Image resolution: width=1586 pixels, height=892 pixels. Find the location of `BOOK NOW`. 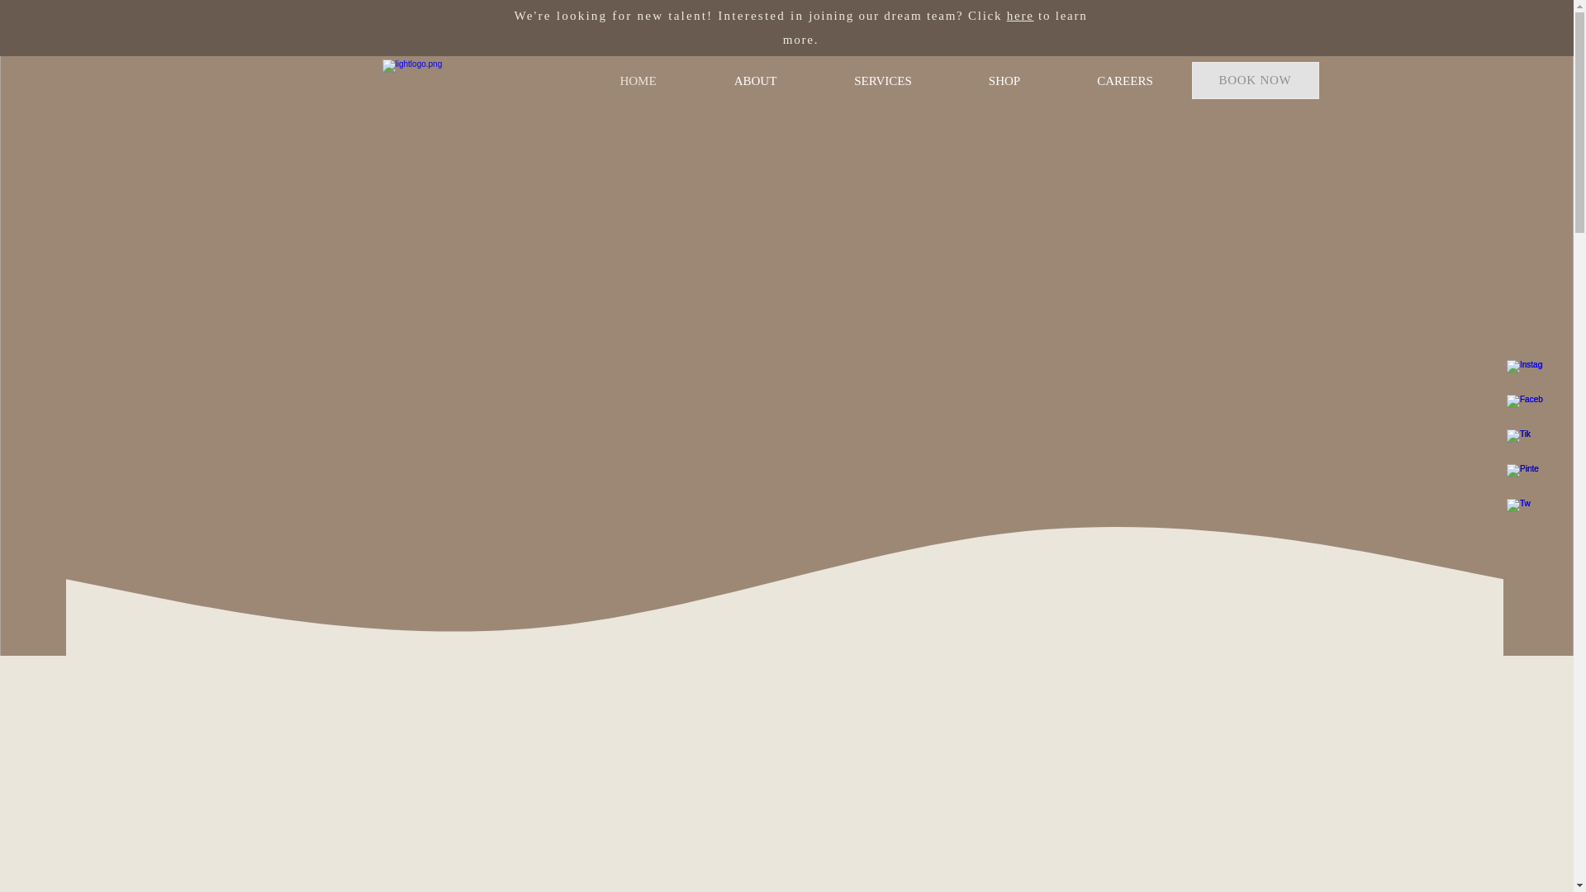

BOOK NOW is located at coordinates (1254, 79).